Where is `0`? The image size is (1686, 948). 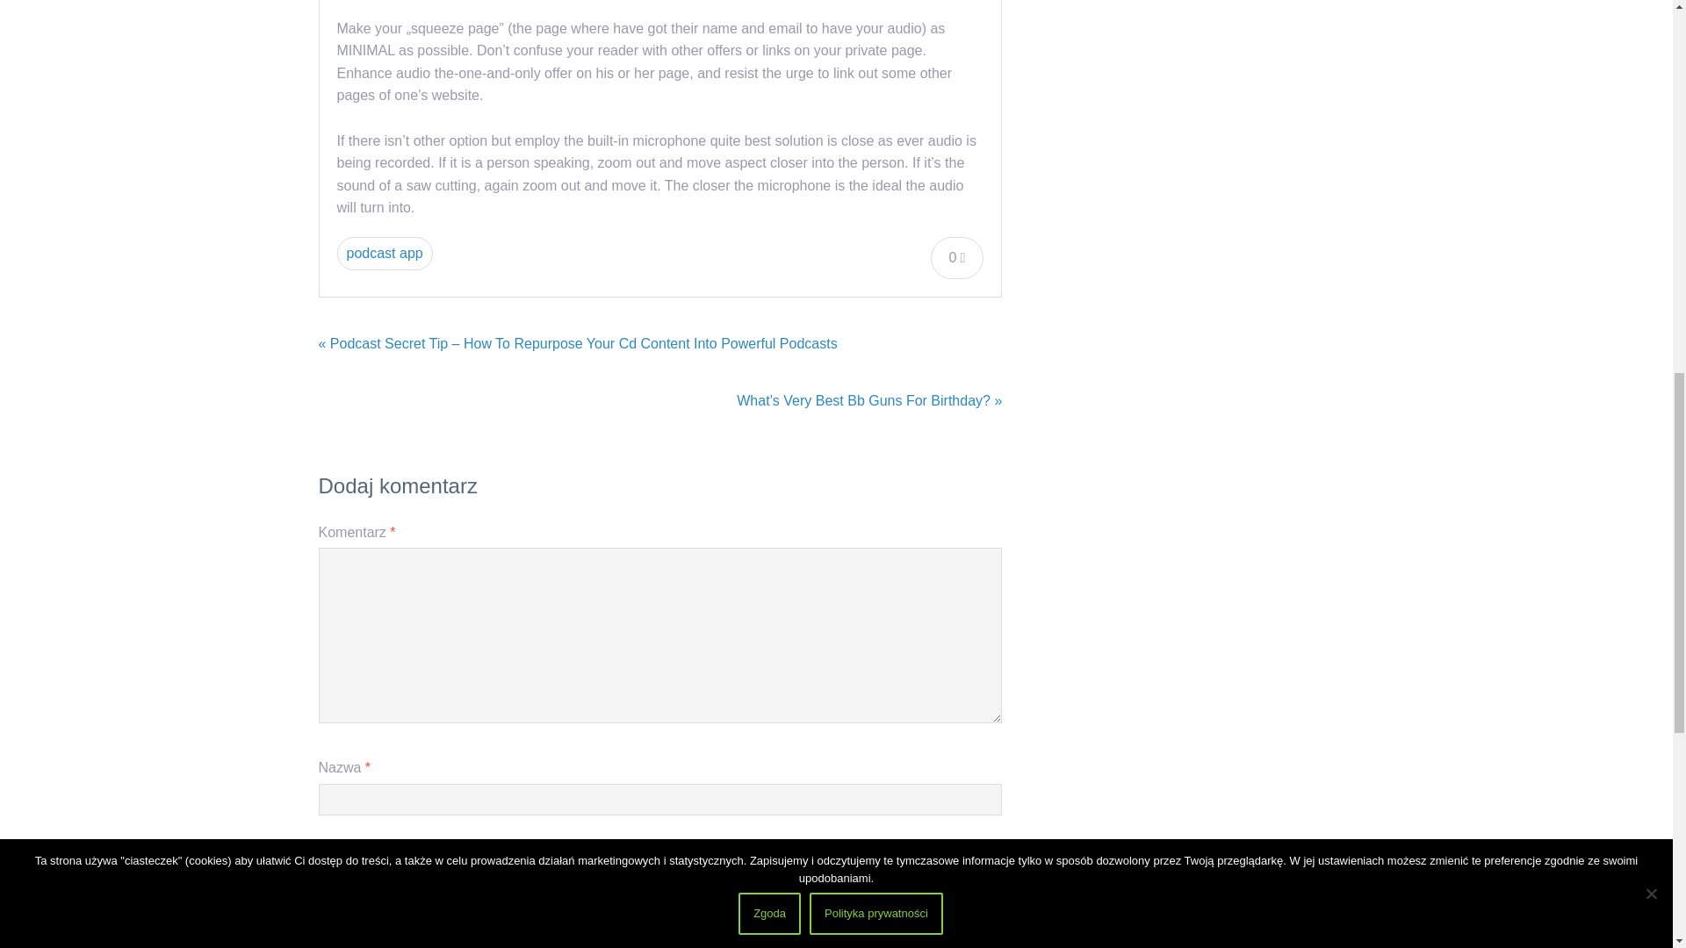 0 is located at coordinates (957, 258).